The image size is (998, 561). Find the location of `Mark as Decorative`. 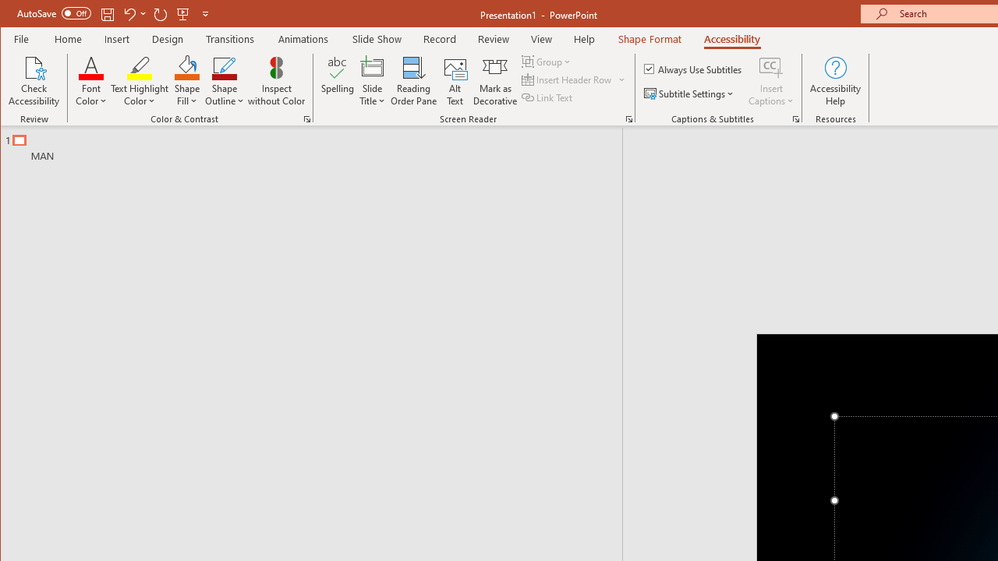

Mark as Decorative is located at coordinates (495, 81).